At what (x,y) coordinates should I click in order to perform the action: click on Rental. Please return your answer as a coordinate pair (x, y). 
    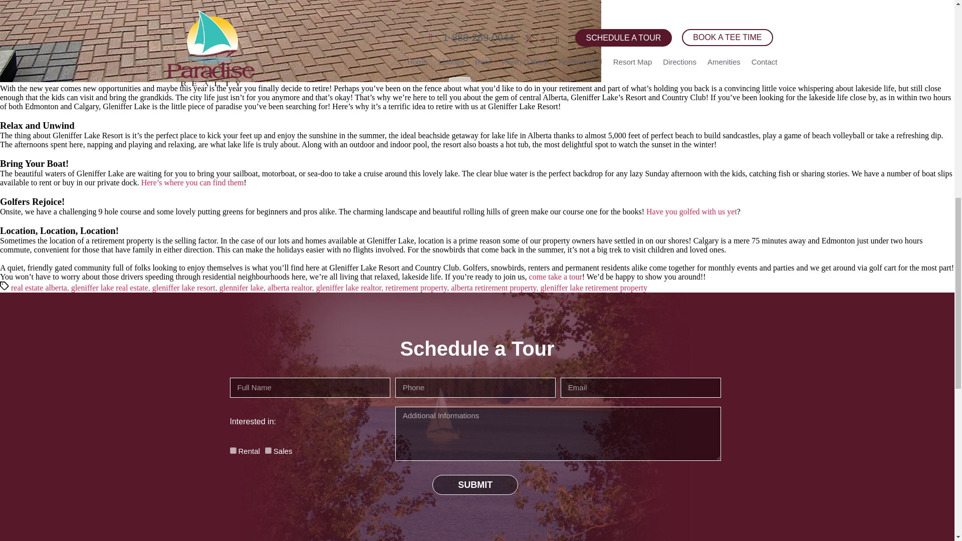
    Looking at the image, I should click on (232, 451).